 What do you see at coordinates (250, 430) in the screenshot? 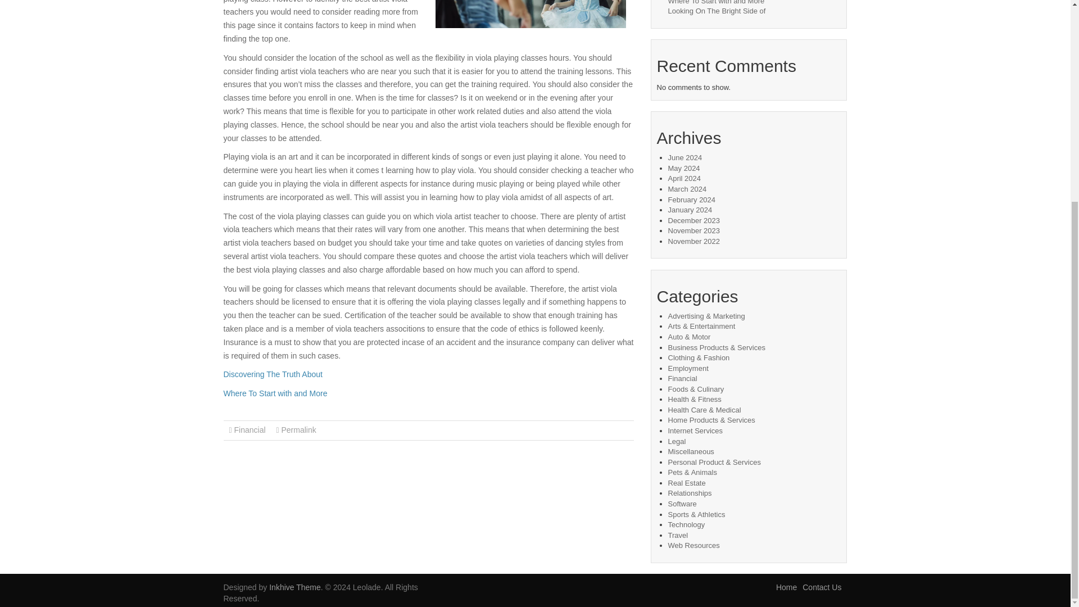
I see `Financial` at bounding box center [250, 430].